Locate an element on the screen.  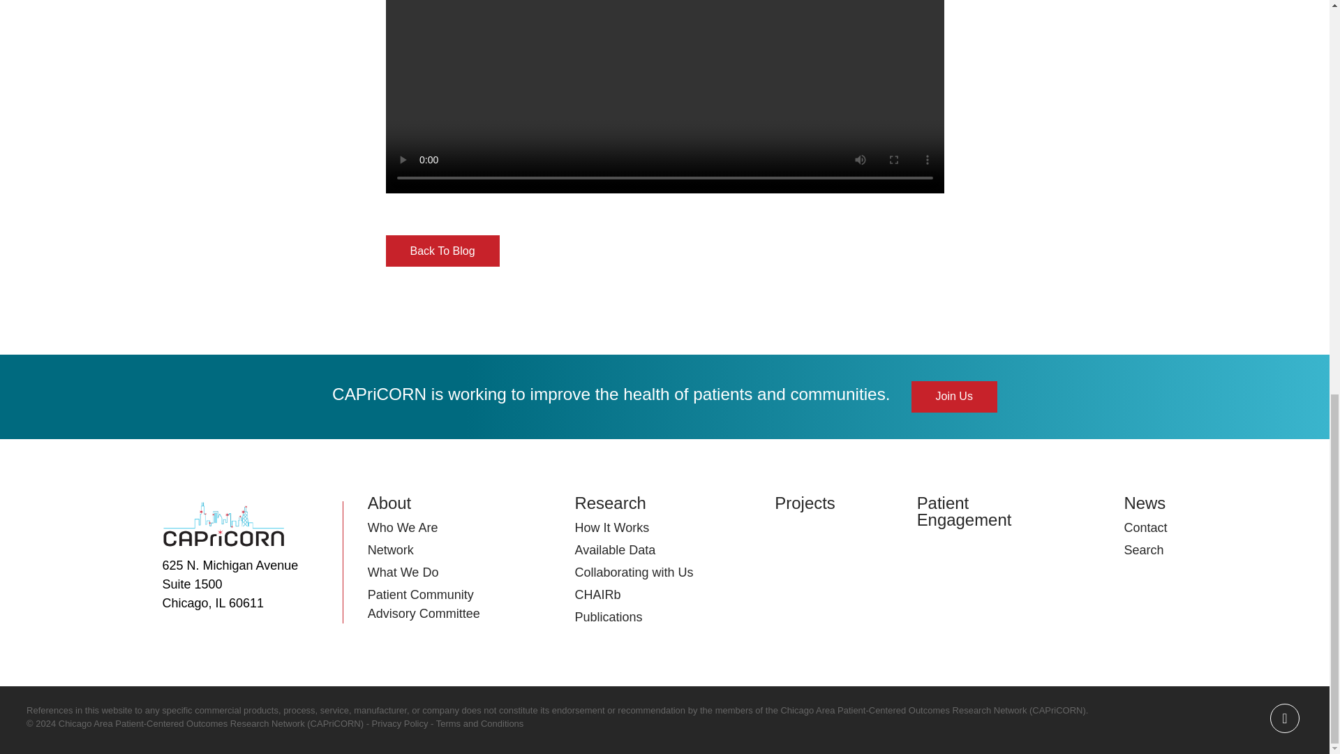
Patient Community Advisory Committee is located at coordinates (423, 604).